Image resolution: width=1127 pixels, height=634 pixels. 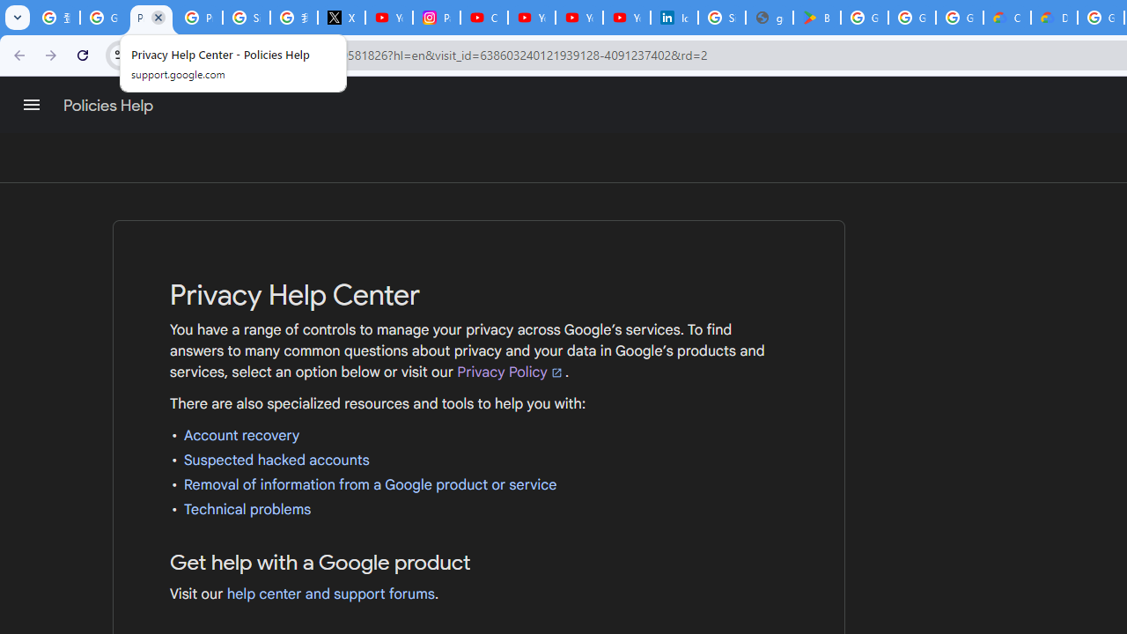 I want to click on Customer Care | Google Cloud, so click(x=1007, y=18).